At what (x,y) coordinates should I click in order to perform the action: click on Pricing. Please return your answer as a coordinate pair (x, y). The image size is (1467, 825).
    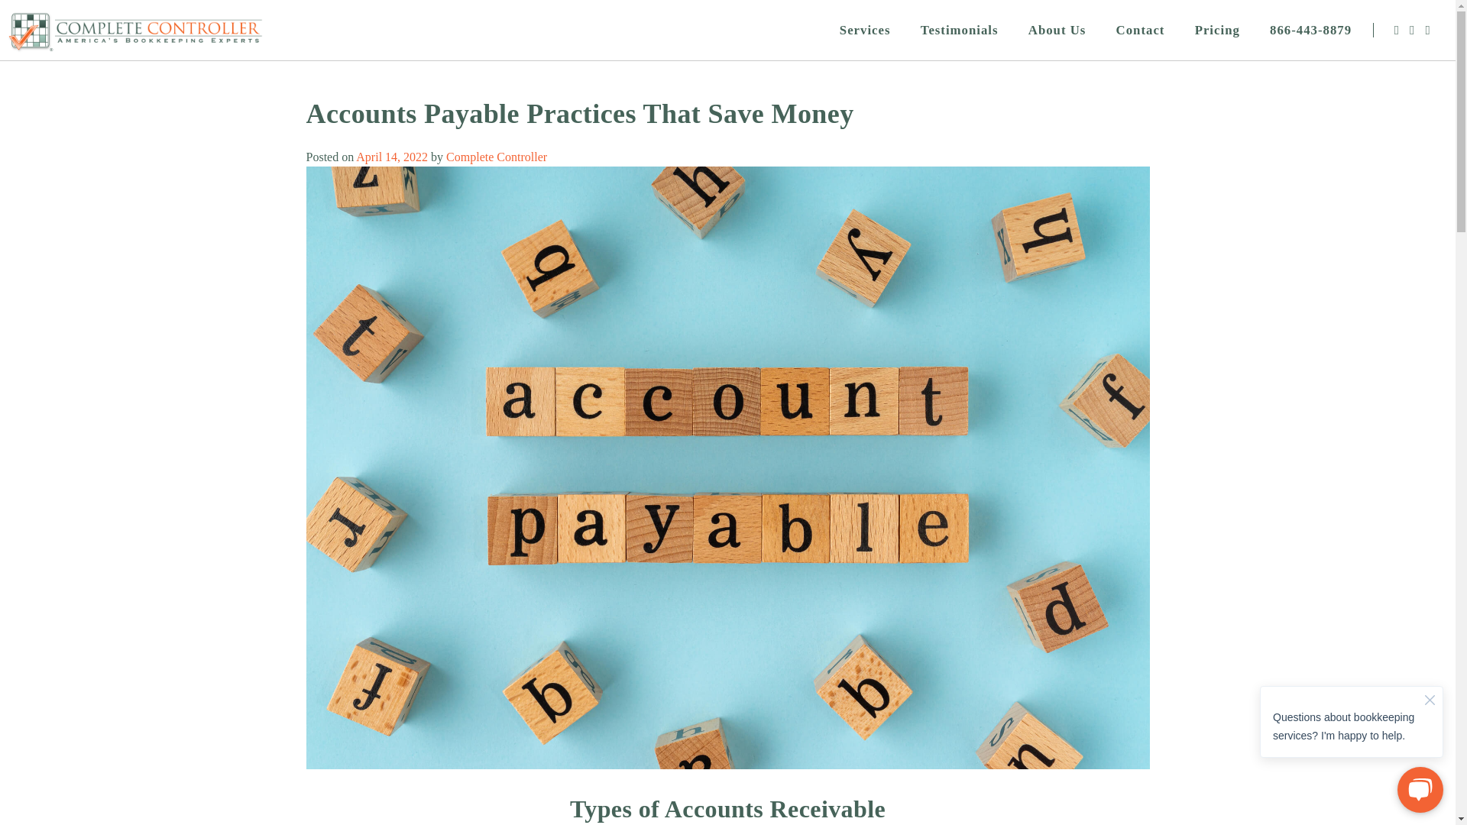
    Looking at the image, I should click on (1217, 30).